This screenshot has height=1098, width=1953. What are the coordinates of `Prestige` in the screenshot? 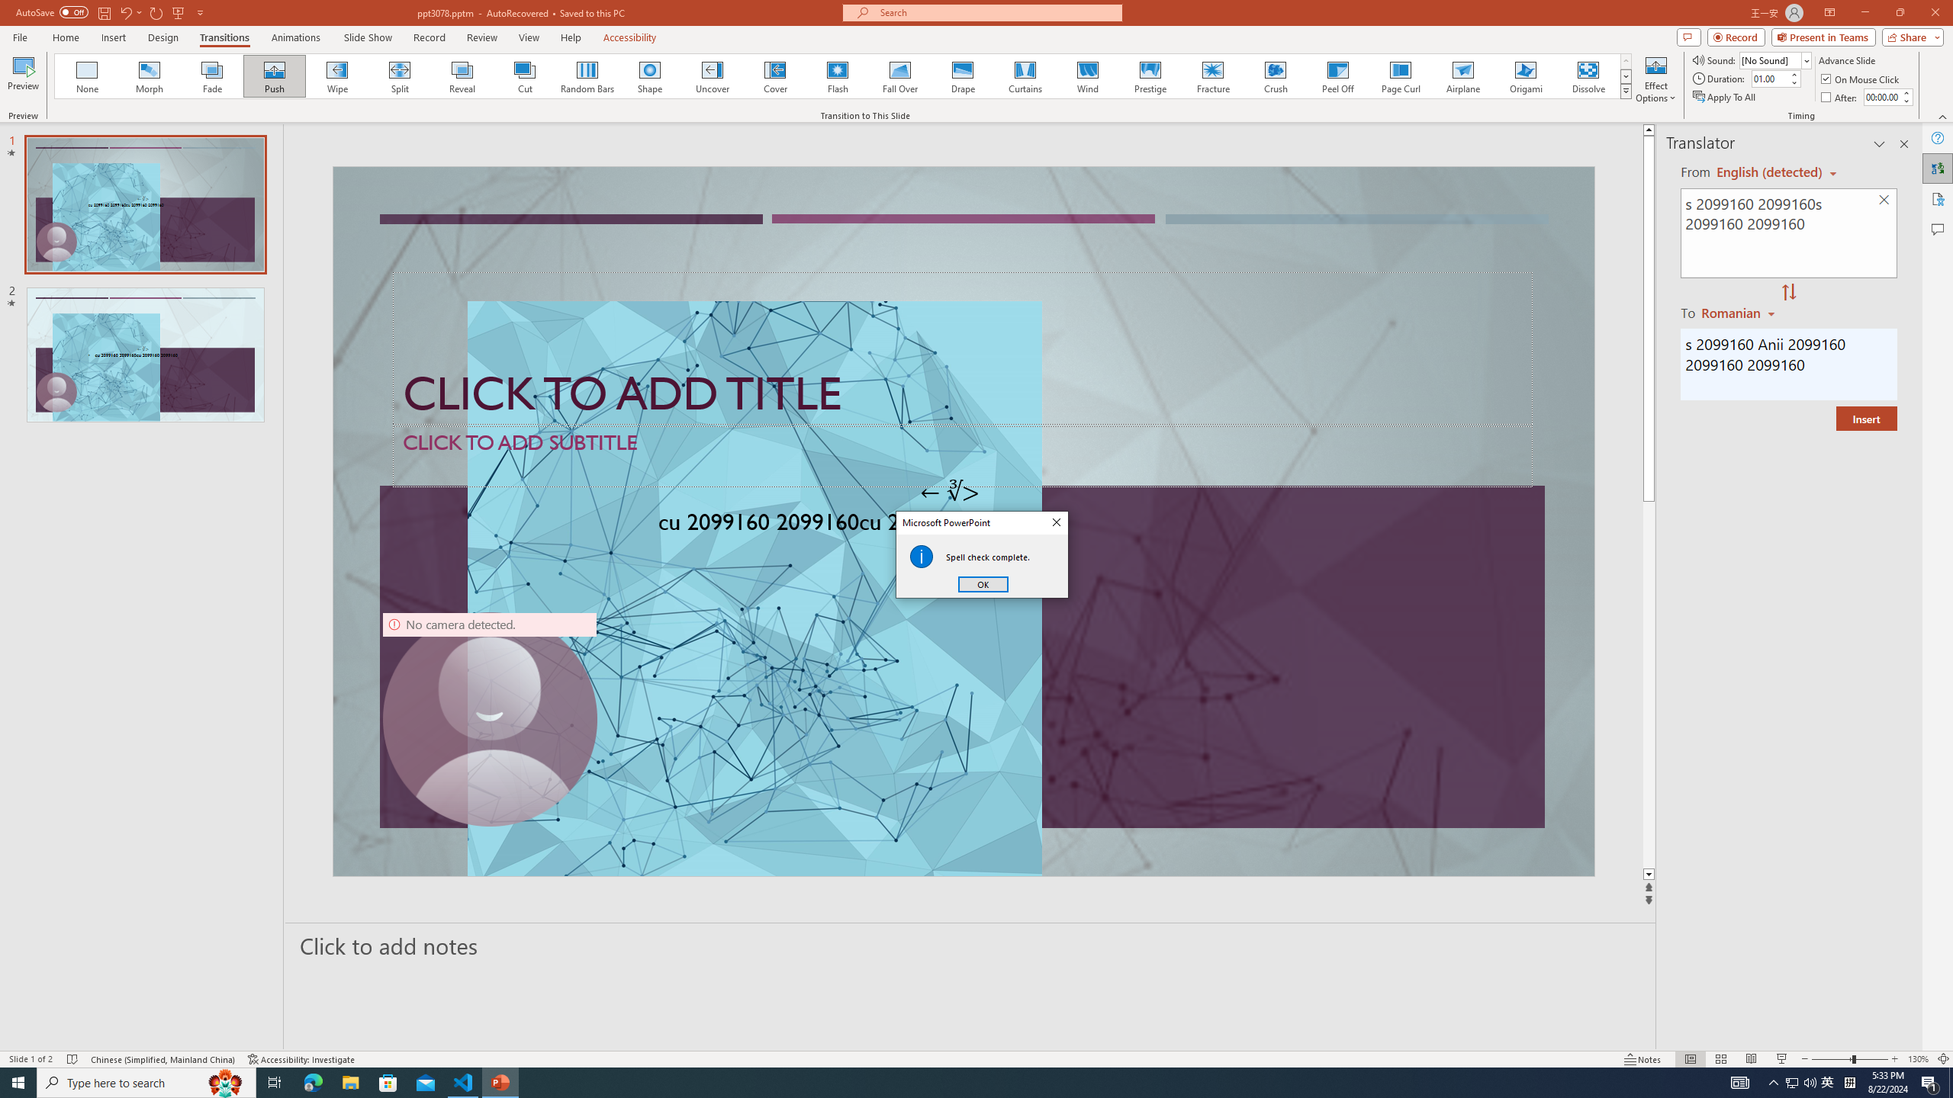 It's located at (1150, 76).